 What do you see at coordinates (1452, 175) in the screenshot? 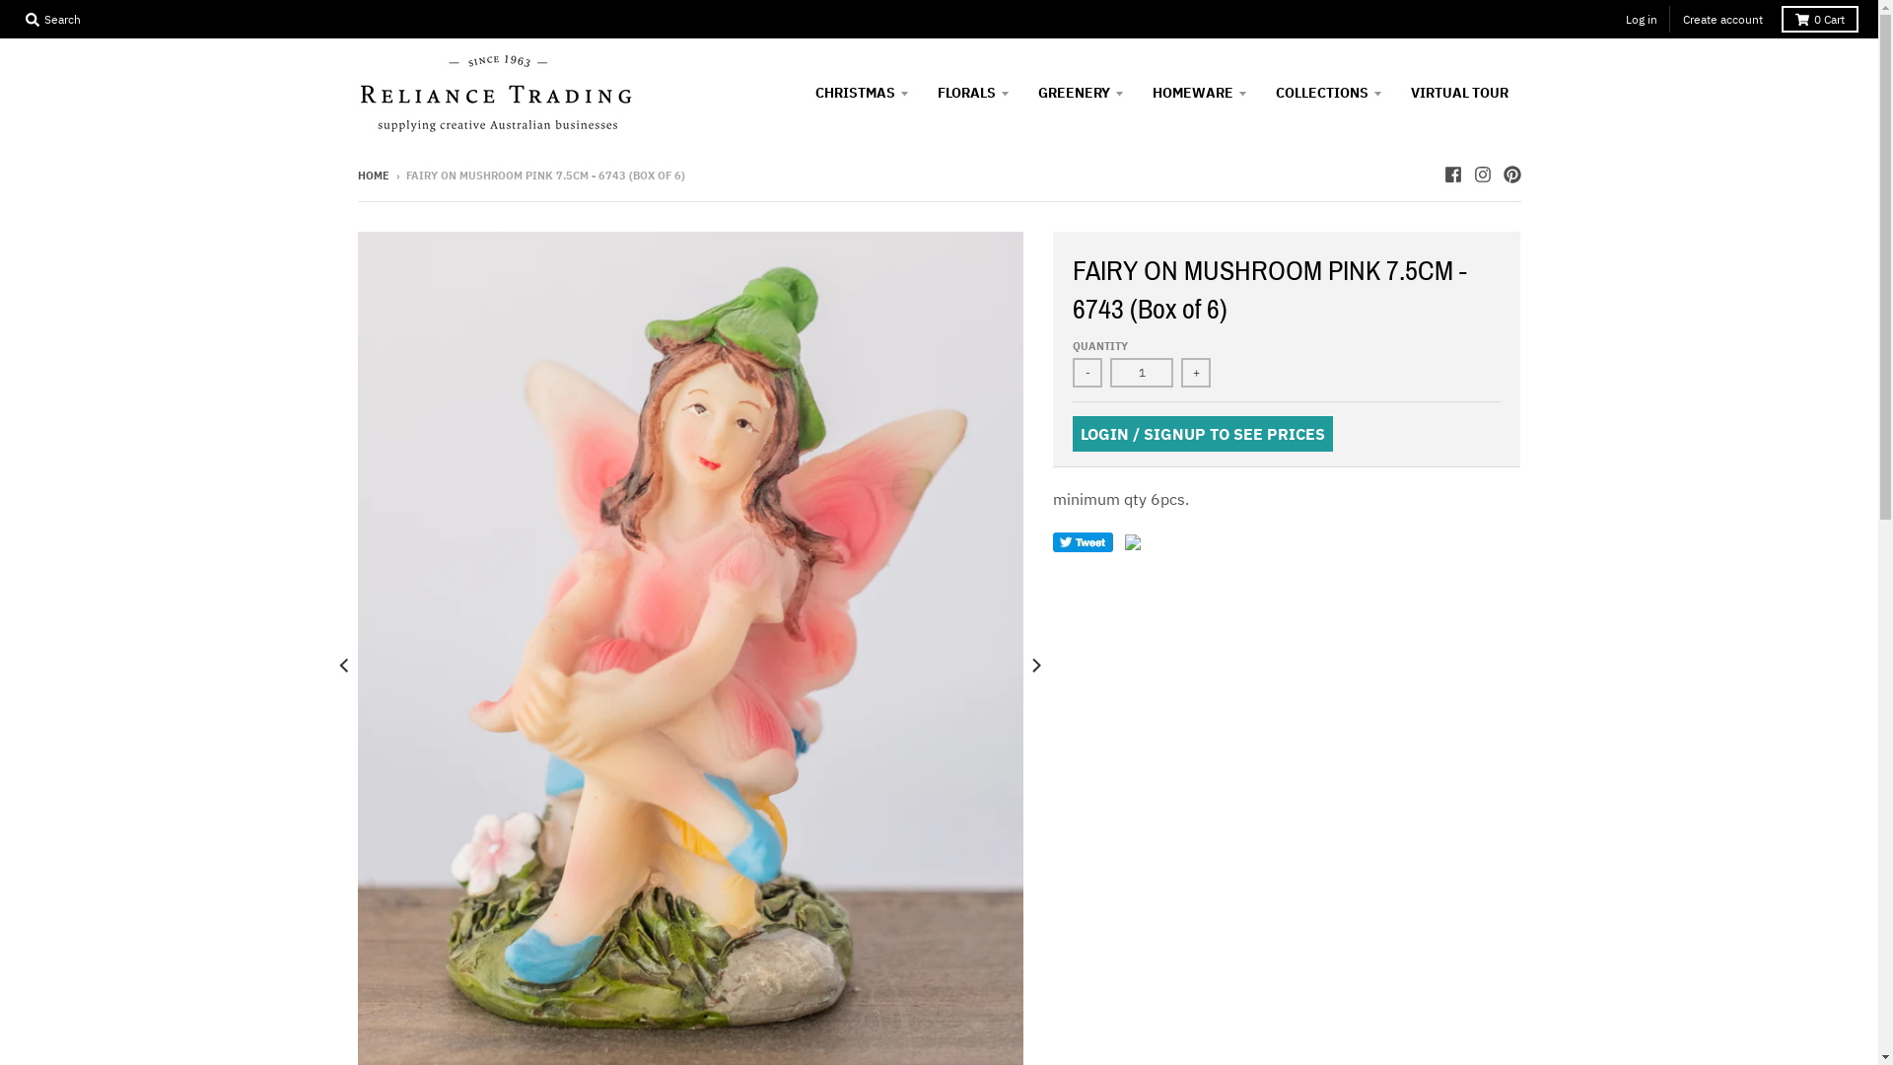
I see `Facebook - Reliance Trading Corporation` at bounding box center [1452, 175].